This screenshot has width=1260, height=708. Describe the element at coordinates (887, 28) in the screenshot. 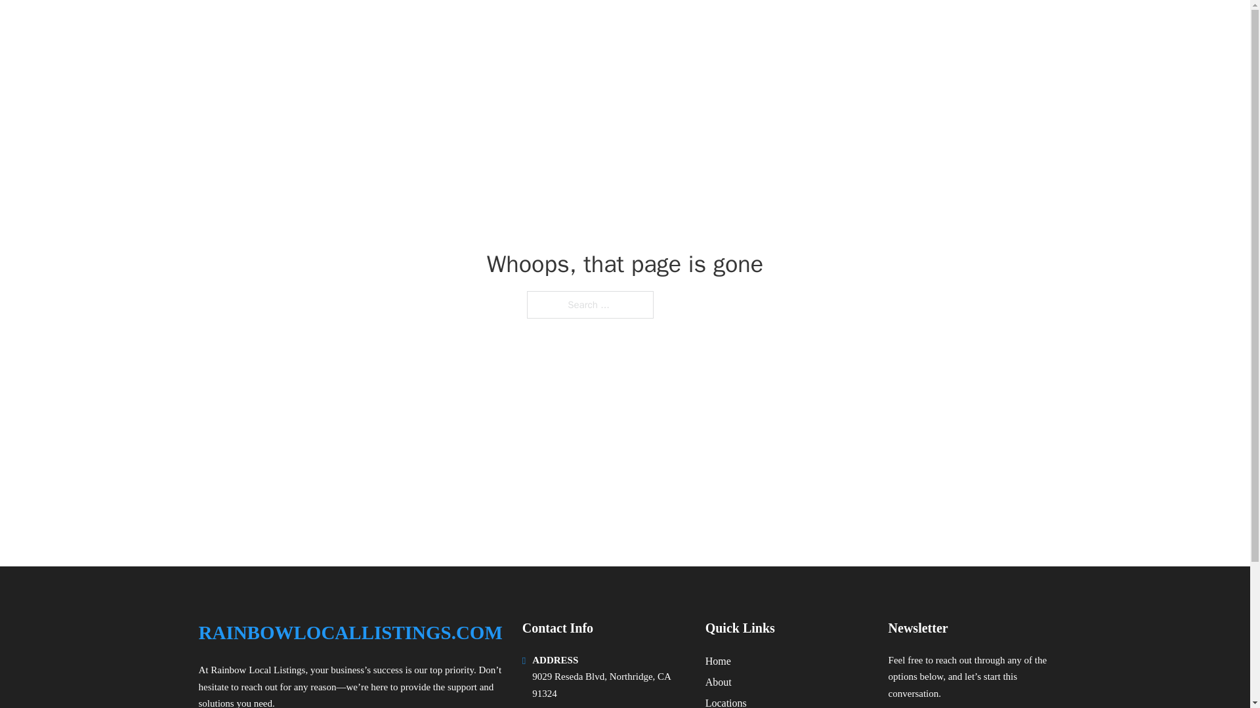

I see `HOME` at that location.